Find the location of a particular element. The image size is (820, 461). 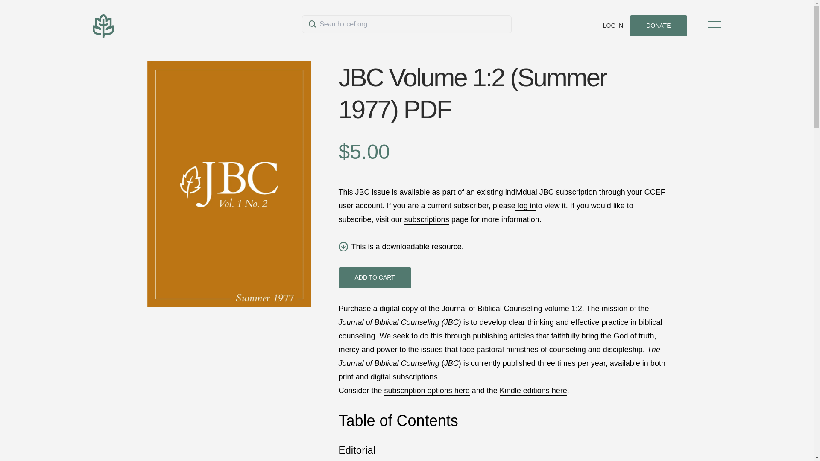

log in is located at coordinates (526, 206).